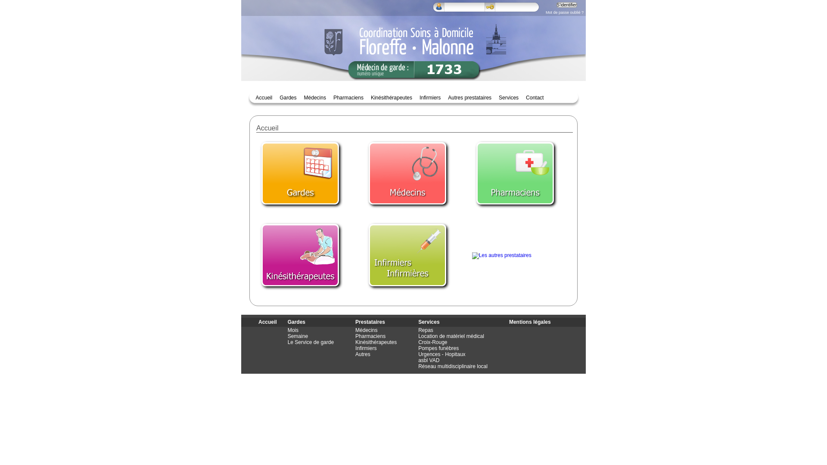 The height and width of the screenshot is (465, 827). I want to click on Pharmaciens, so click(348, 98).